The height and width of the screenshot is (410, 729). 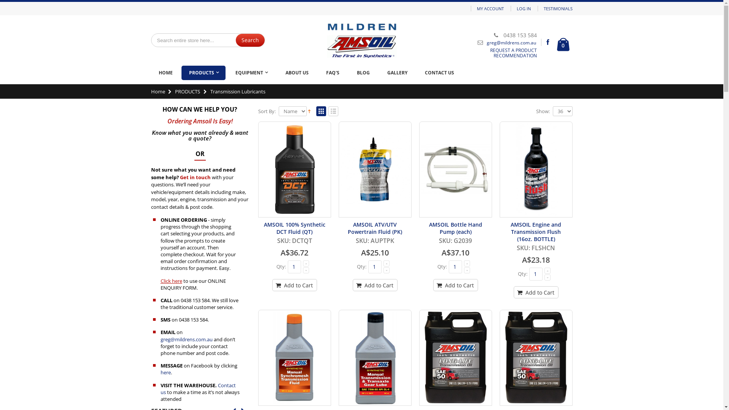 What do you see at coordinates (158, 91) in the screenshot?
I see `Home` at bounding box center [158, 91].